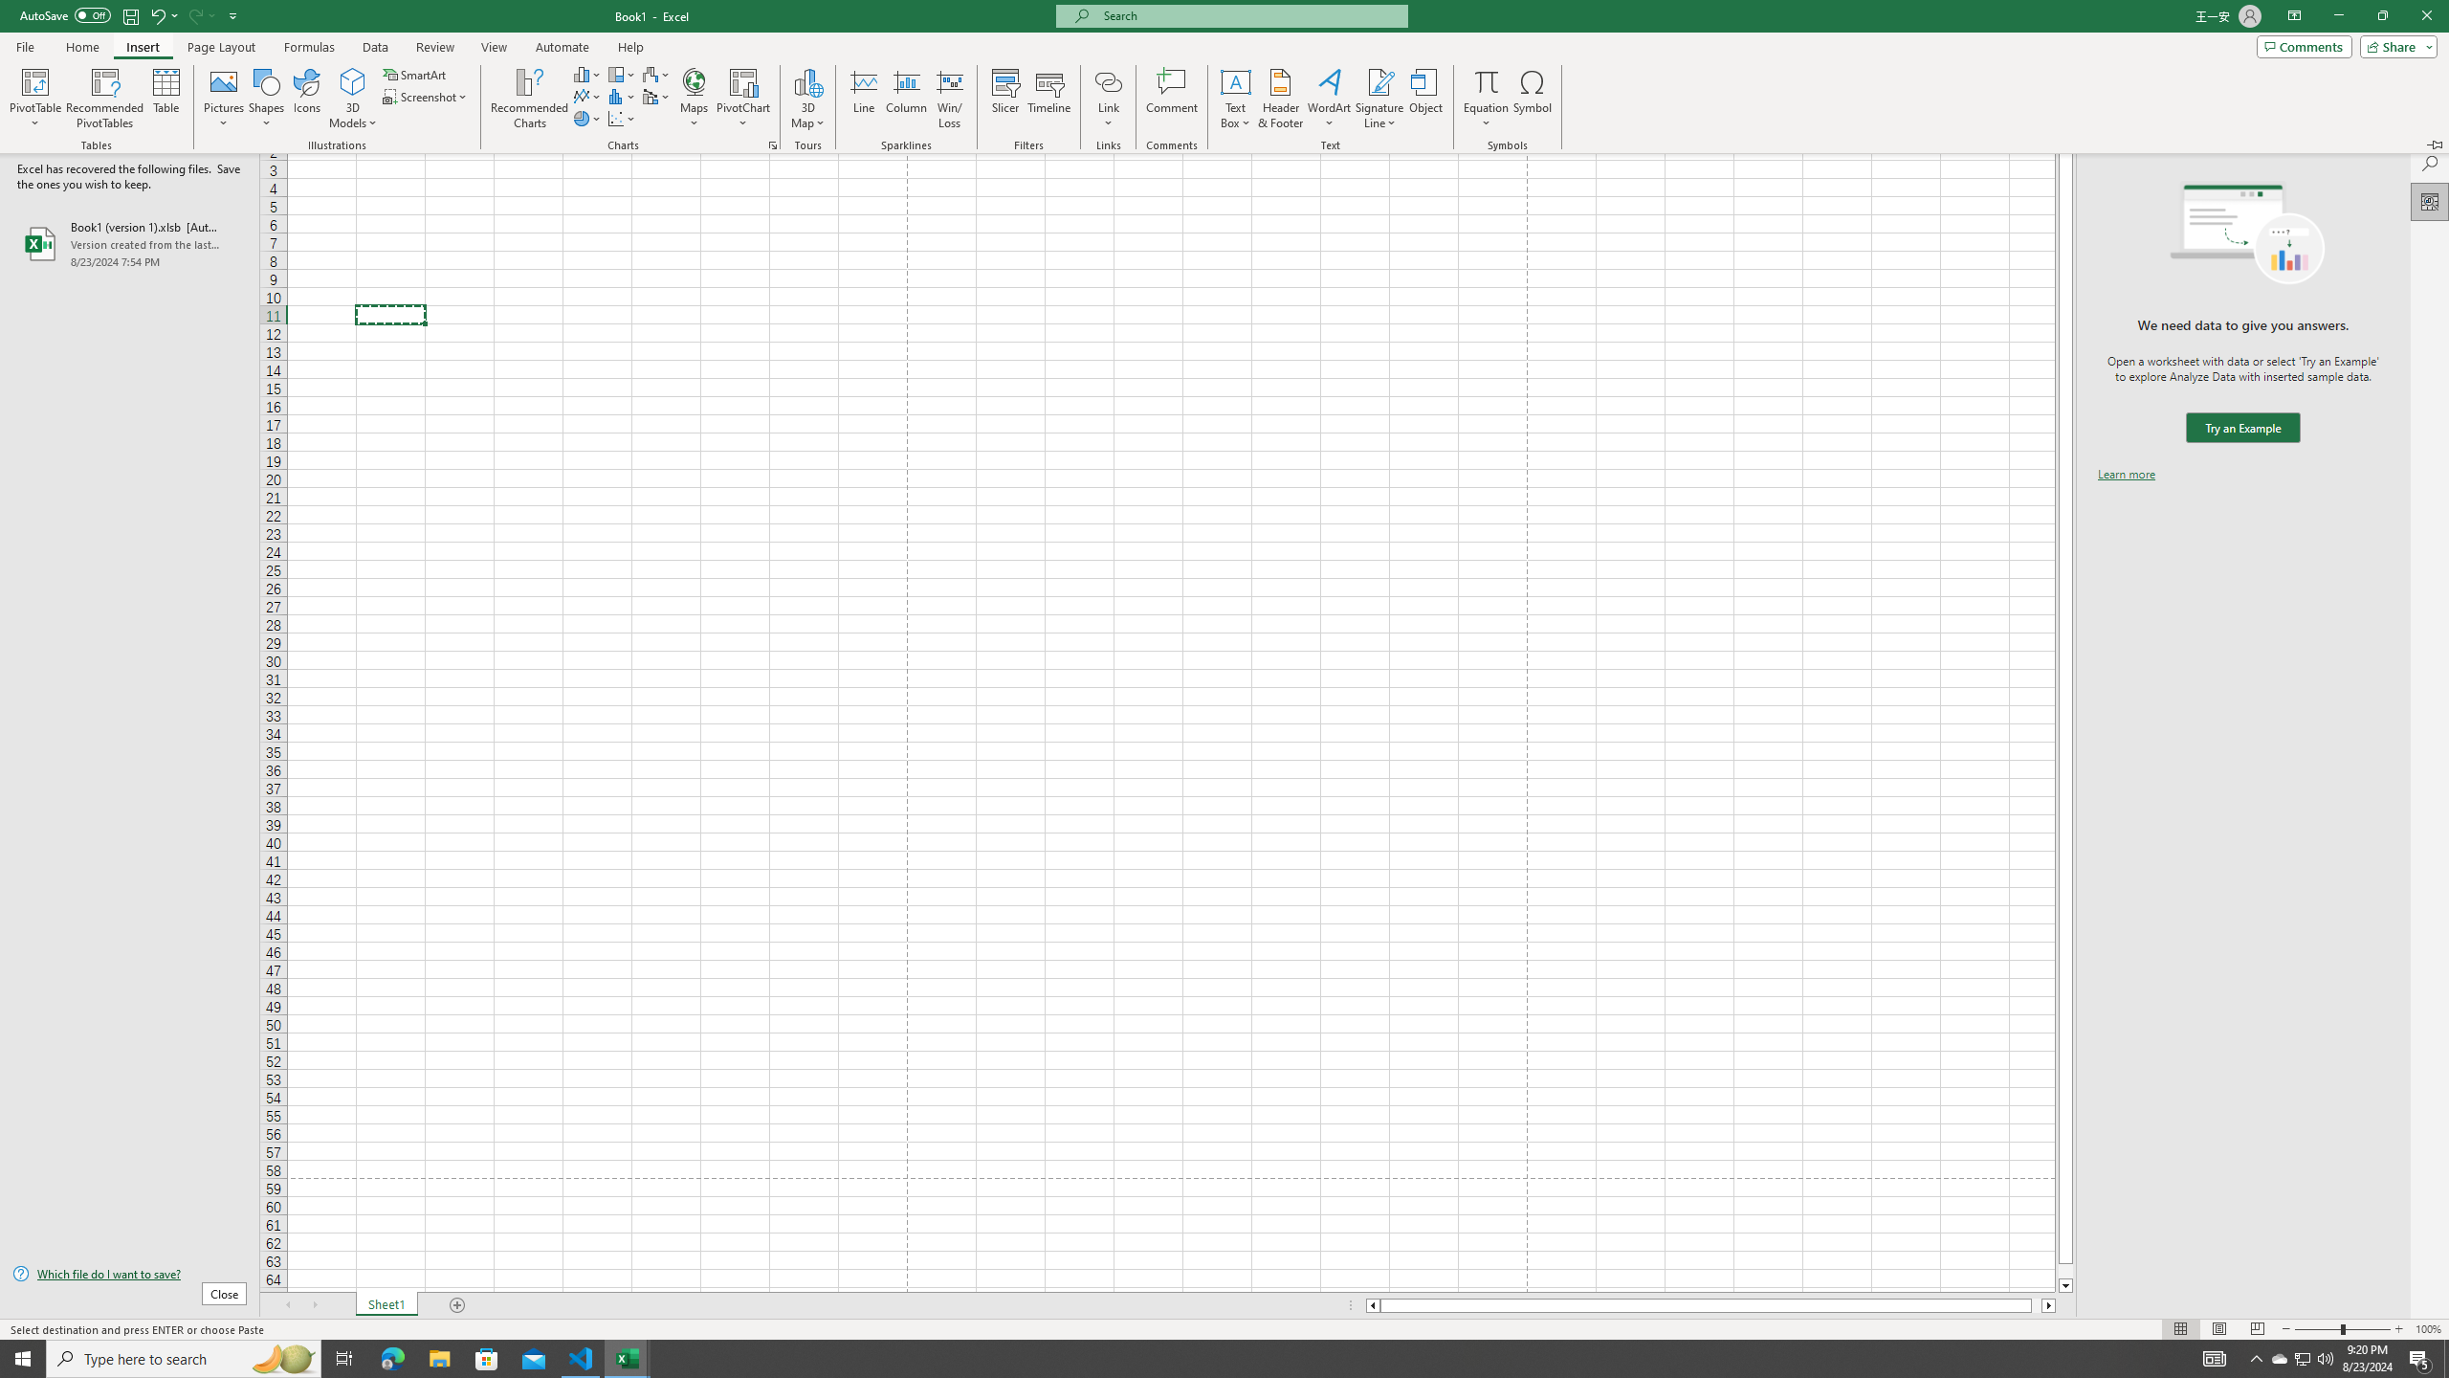 The image size is (2449, 1378). Describe the element at coordinates (2049, 1305) in the screenshot. I see `Column right` at that location.